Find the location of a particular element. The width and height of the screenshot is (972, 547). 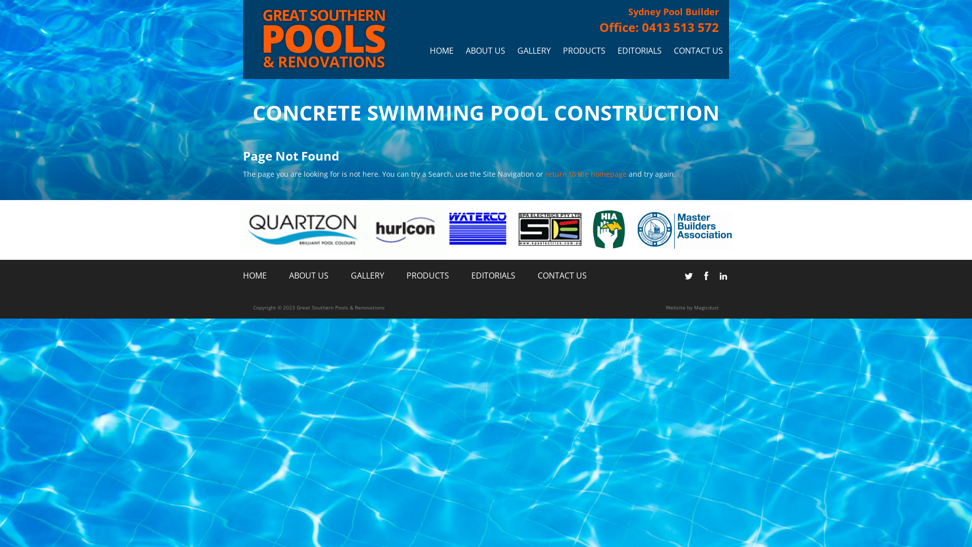

0413 513 572 is located at coordinates (680, 27).